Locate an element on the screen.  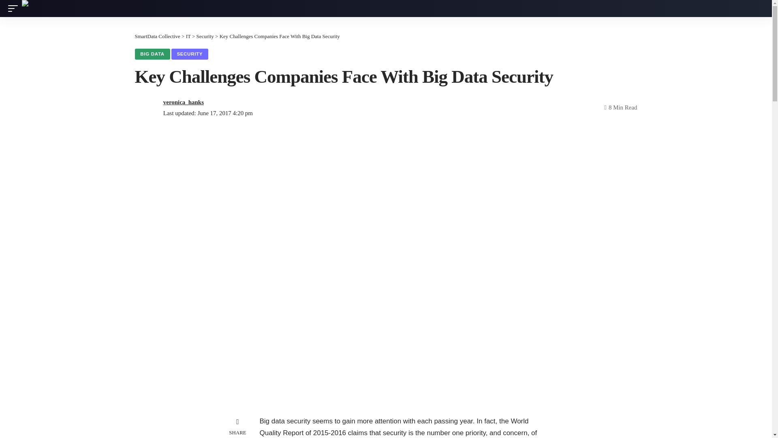
SECURITY is located at coordinates (190, 54).